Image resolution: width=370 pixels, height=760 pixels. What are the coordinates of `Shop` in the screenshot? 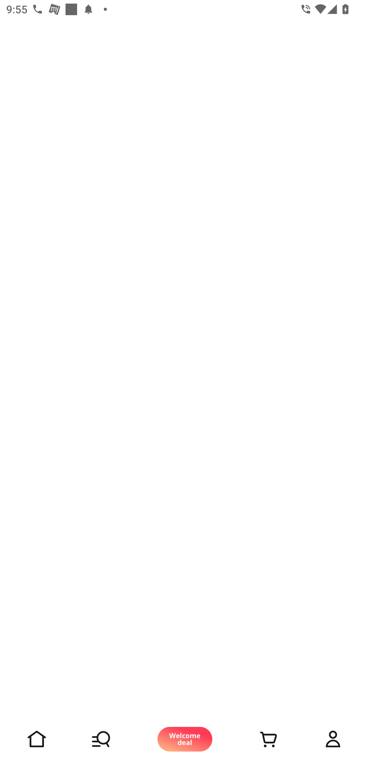 It's located at (111, 739).